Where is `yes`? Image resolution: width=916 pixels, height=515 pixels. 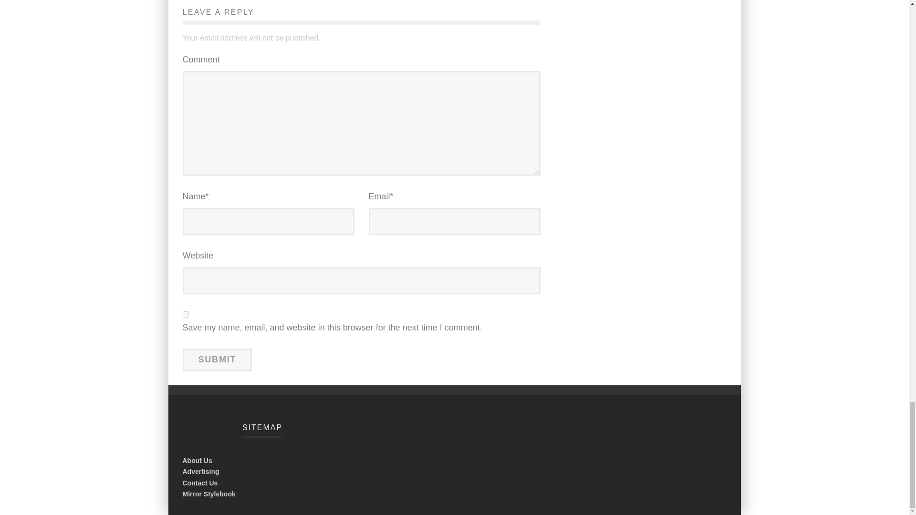 yes is located at coordinates (185, 315).